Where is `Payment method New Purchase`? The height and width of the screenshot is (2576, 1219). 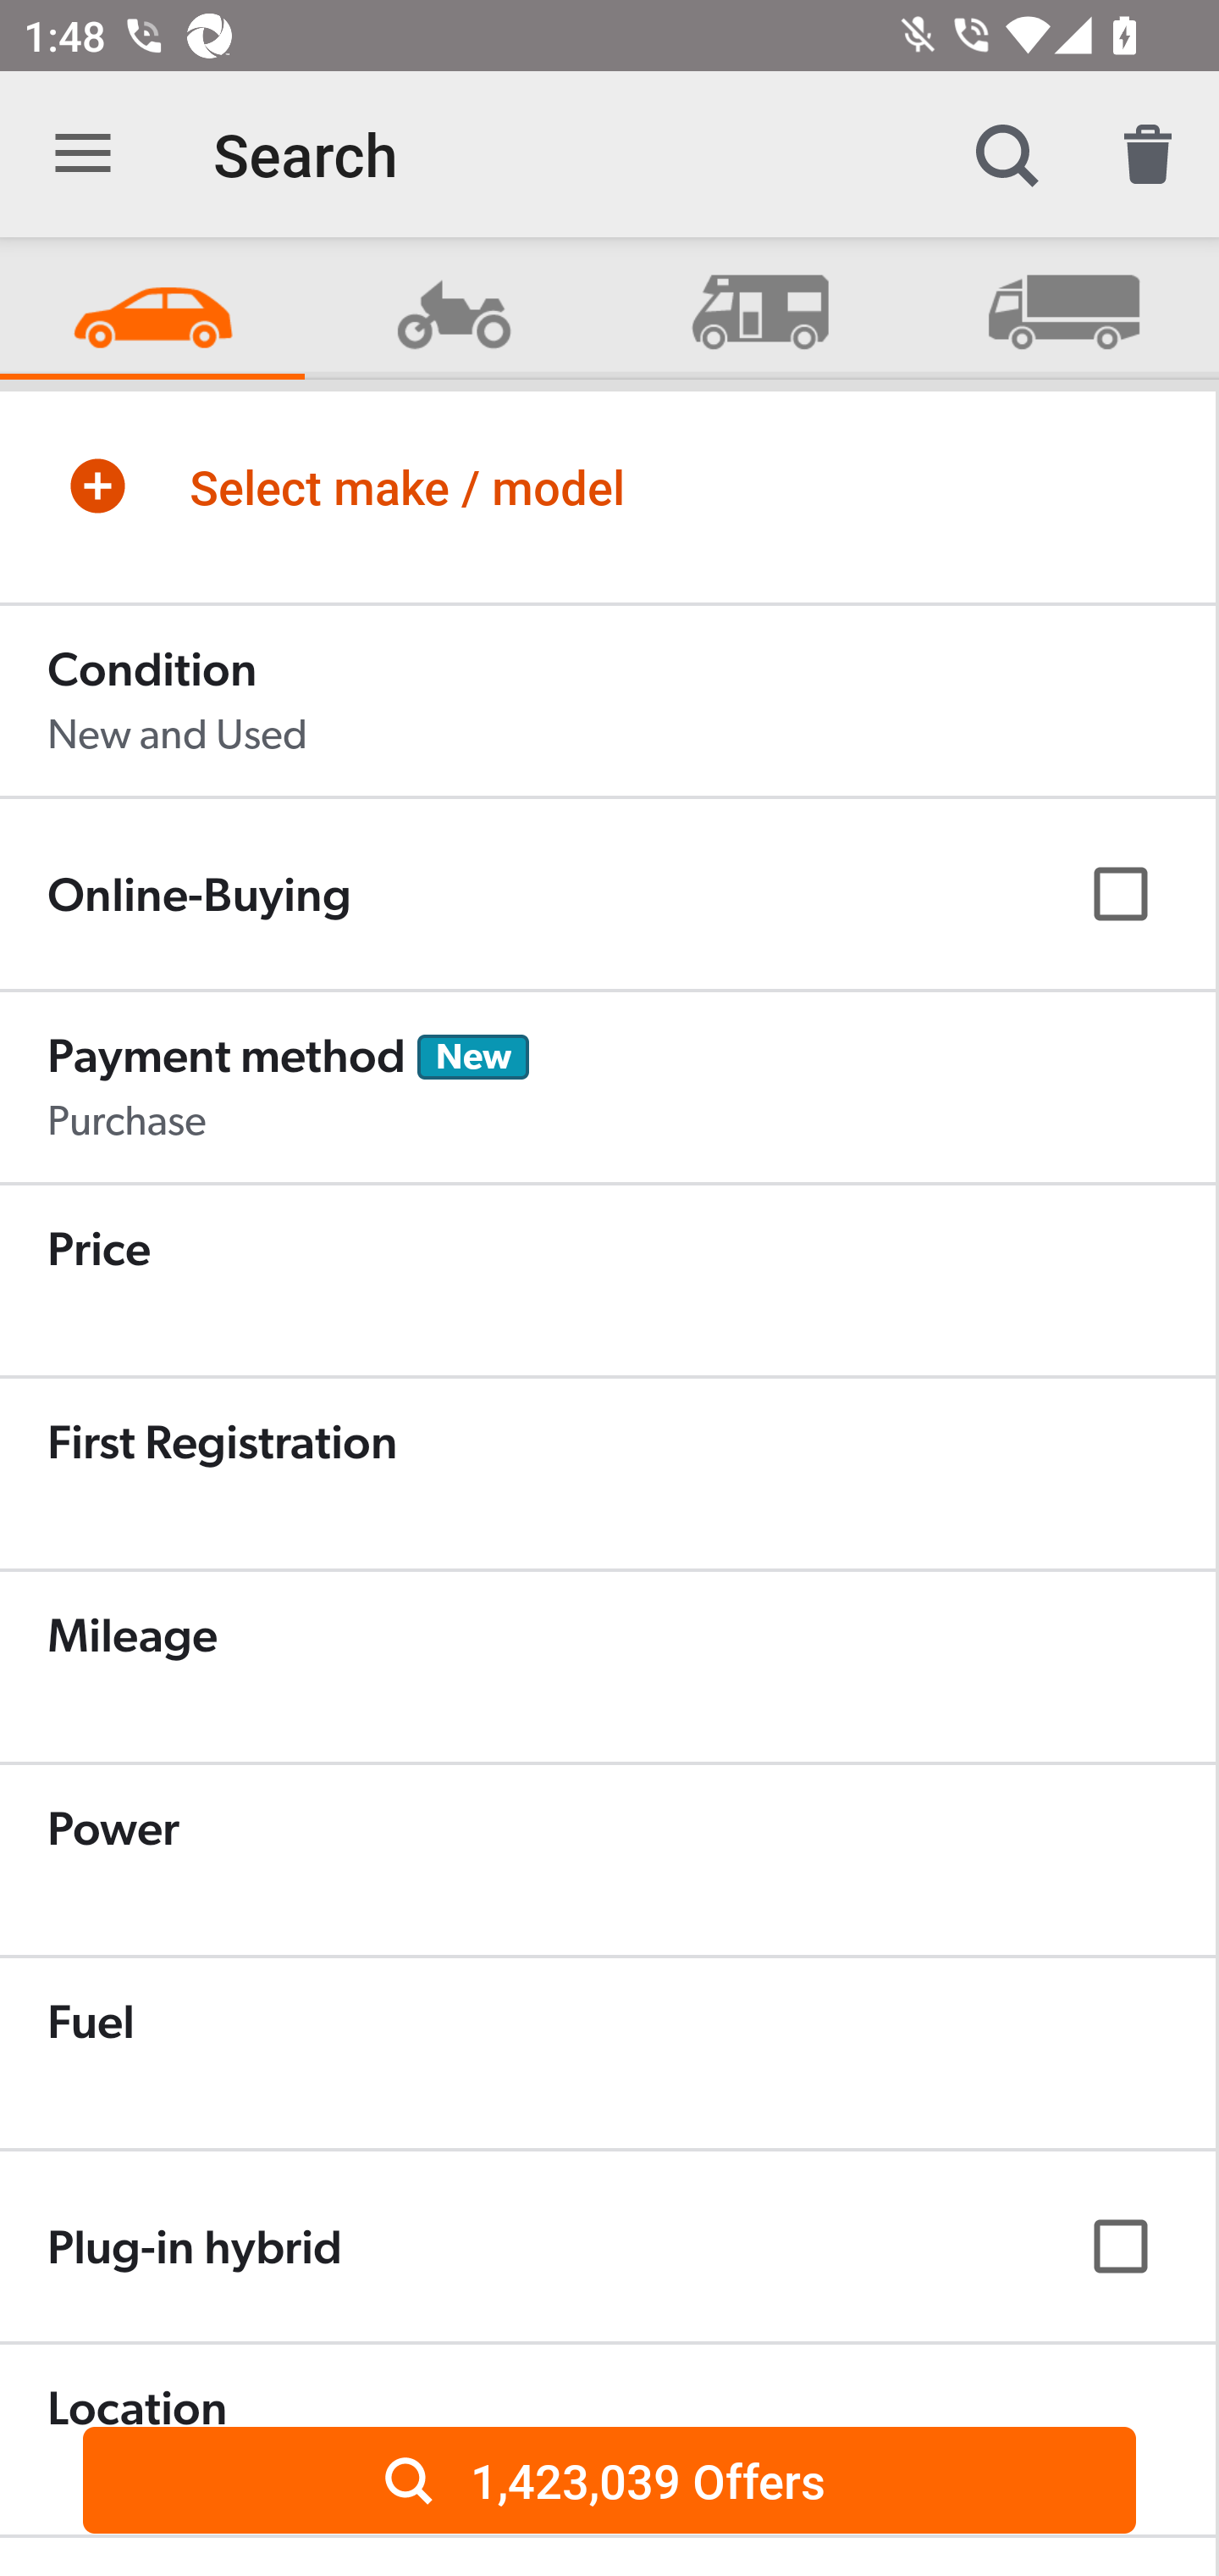
Payment method New Purchase is located at coordinates (608, 1086).